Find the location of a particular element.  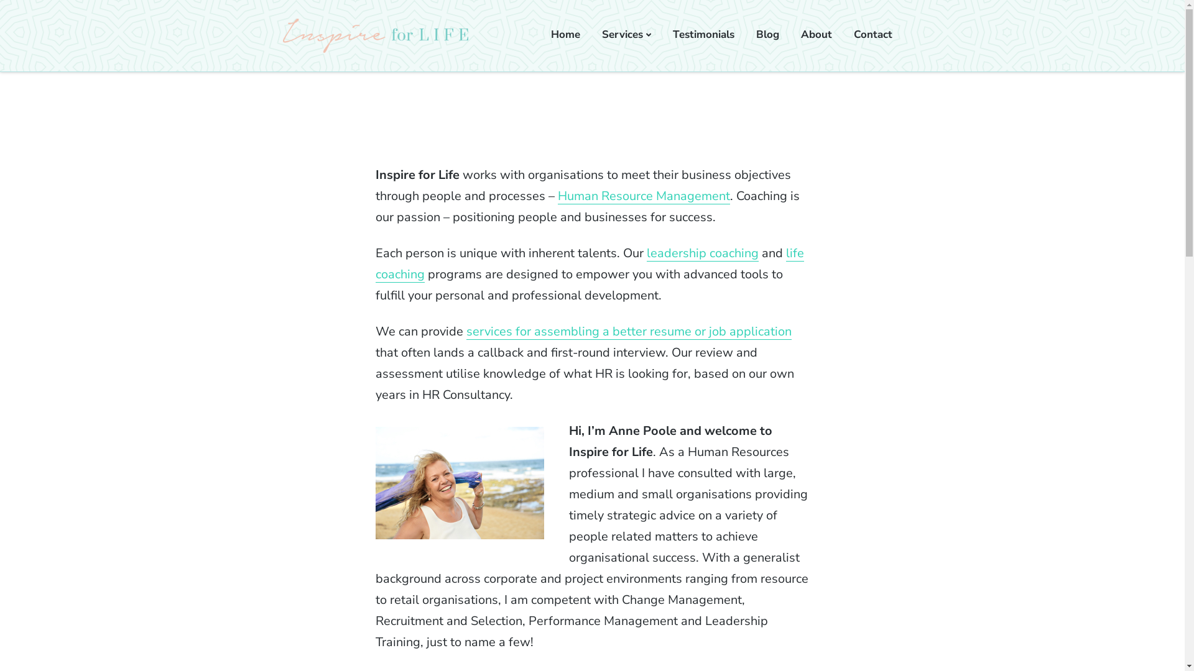

Human Resource Management is located at coordinates (644, 196).